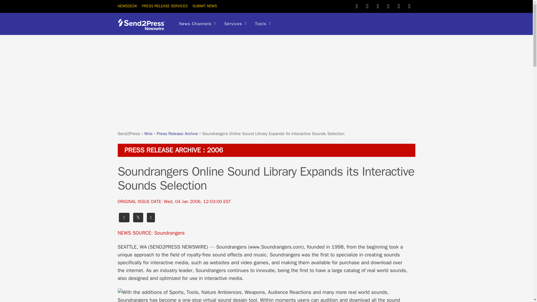 The width and height of the screenshot is (537, 302). I want to click on Send2Press Newswire, so click(143, 24).